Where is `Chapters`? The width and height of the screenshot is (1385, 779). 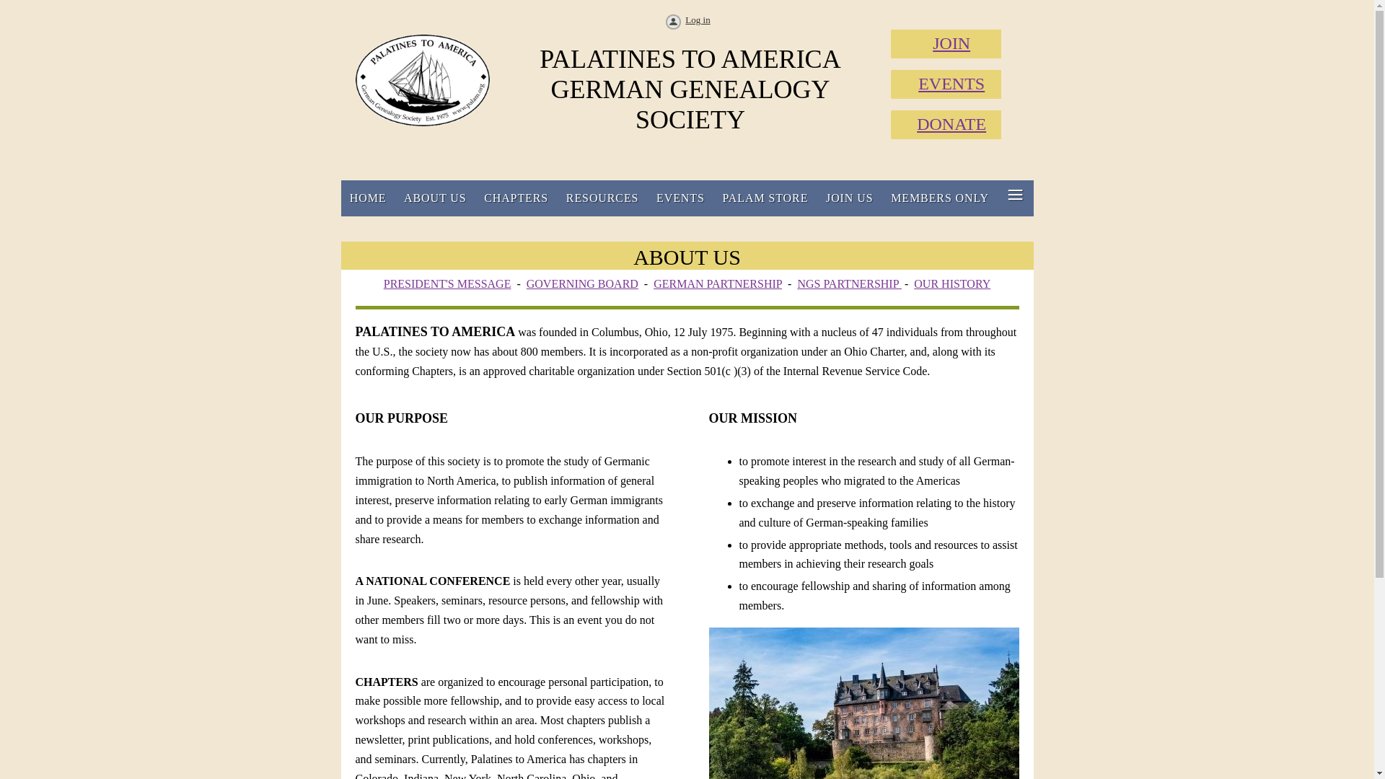 Chapters is located at coordinates (516, 198).